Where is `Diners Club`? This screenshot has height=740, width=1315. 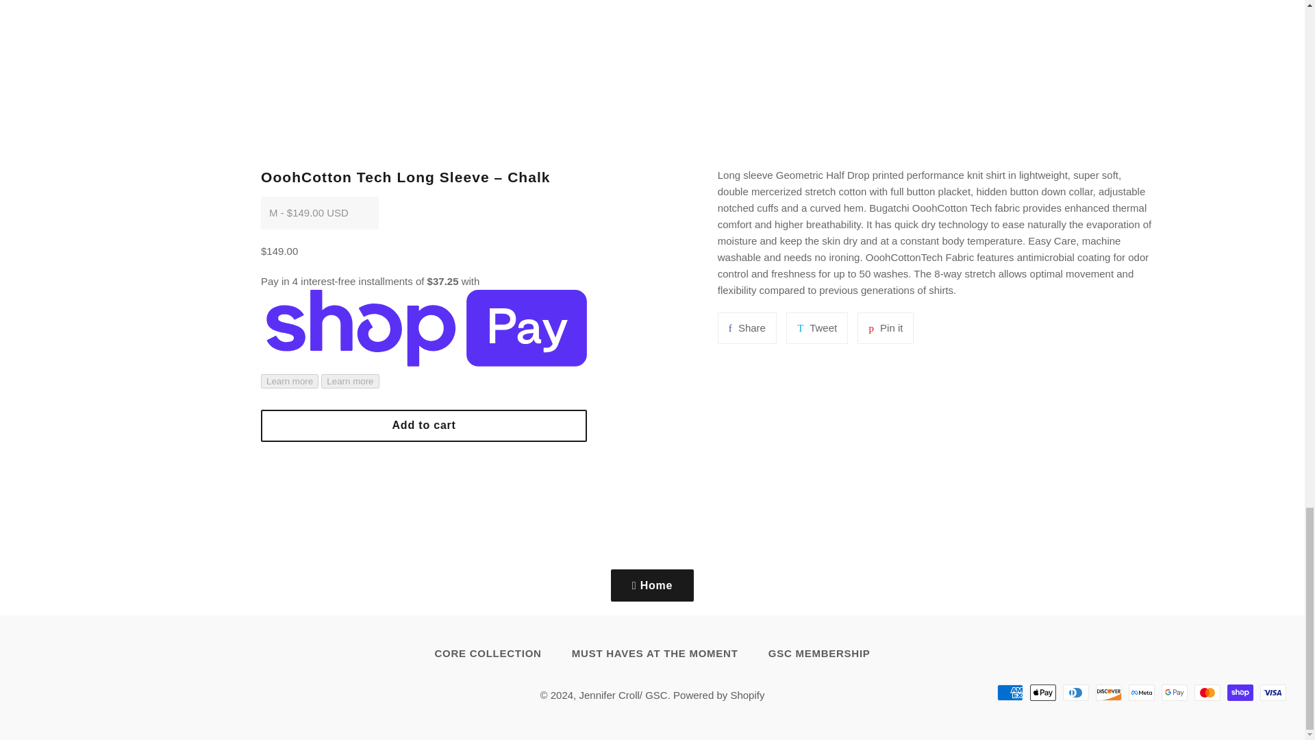 Diners Club is located at coordinates (423, 425).